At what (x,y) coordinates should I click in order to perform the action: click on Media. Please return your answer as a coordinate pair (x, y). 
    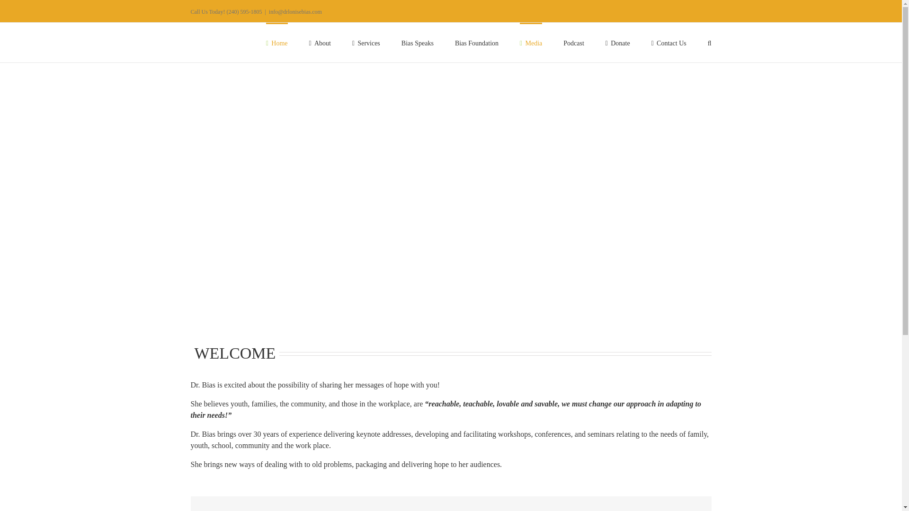
    Looking at the image, I should click on (531, 42).